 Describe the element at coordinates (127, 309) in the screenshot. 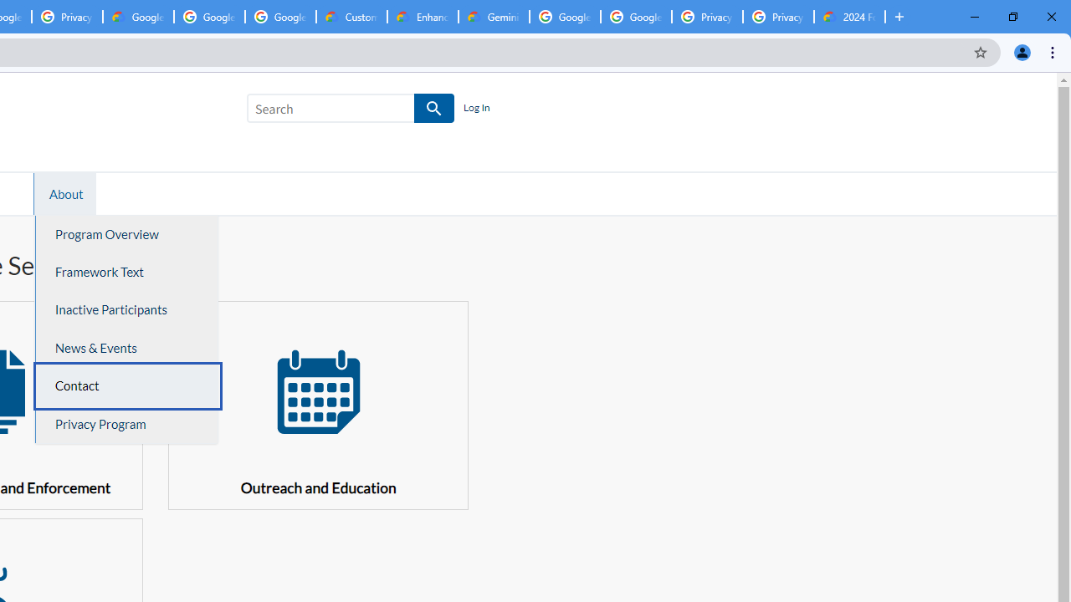

I see `Inactive Participants` at that location.